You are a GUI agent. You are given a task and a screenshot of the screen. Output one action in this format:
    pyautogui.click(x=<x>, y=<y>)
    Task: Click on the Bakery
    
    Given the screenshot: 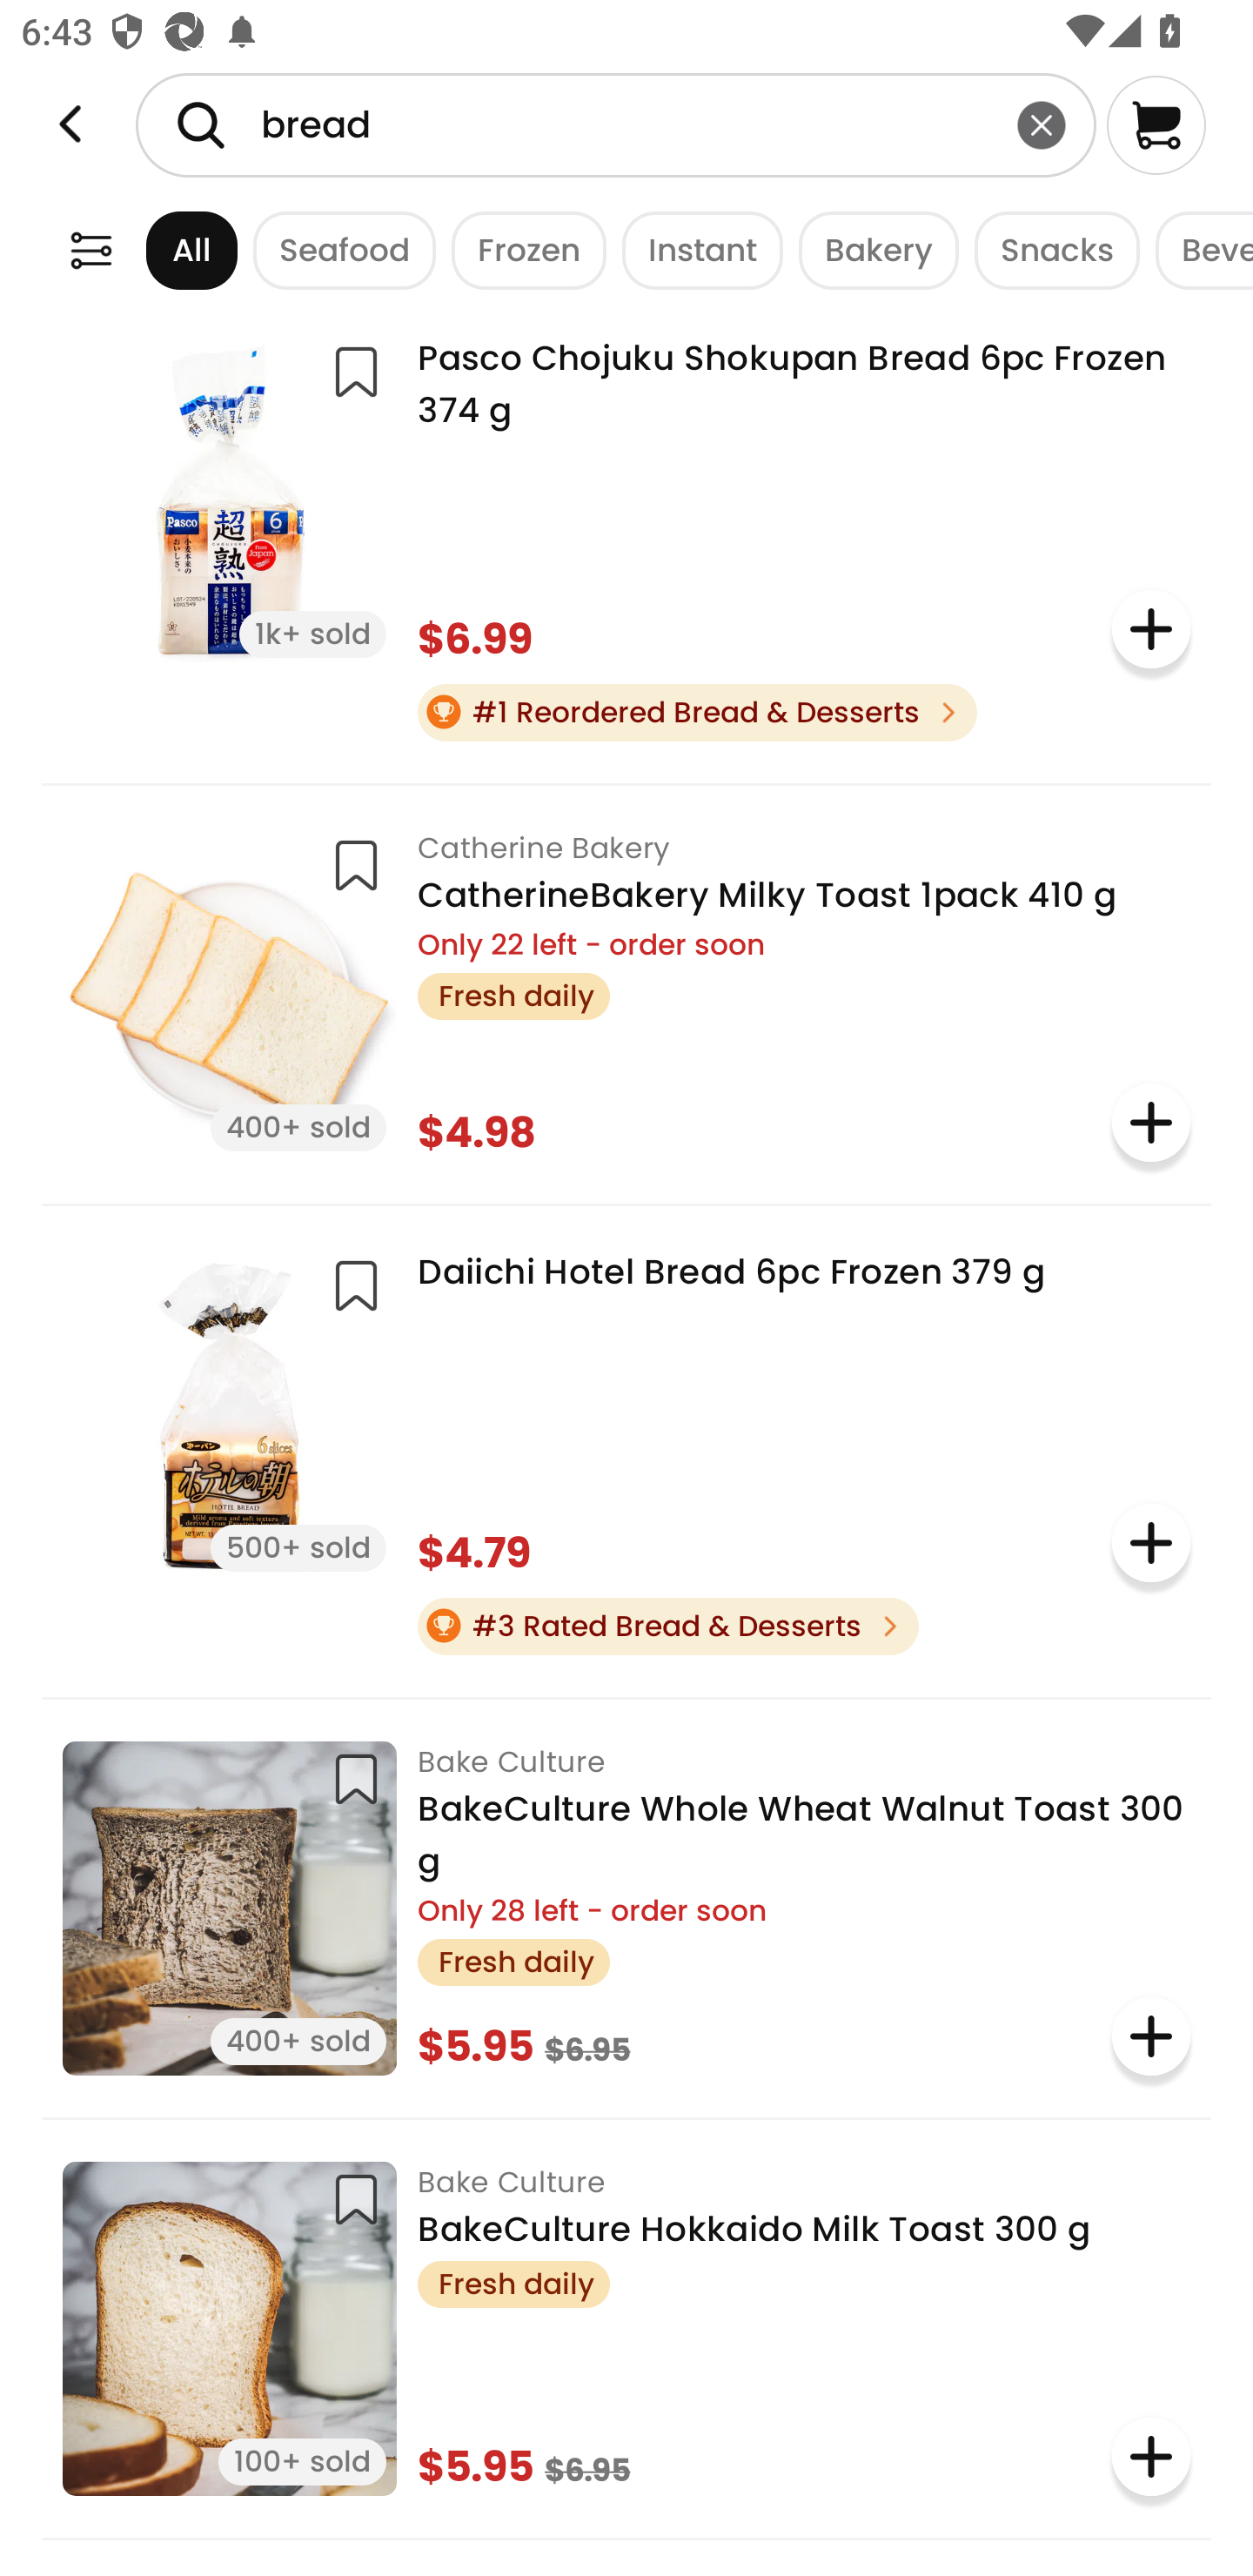 What is the action you would take?
    pyautogui.click(x=870, y=249)
    